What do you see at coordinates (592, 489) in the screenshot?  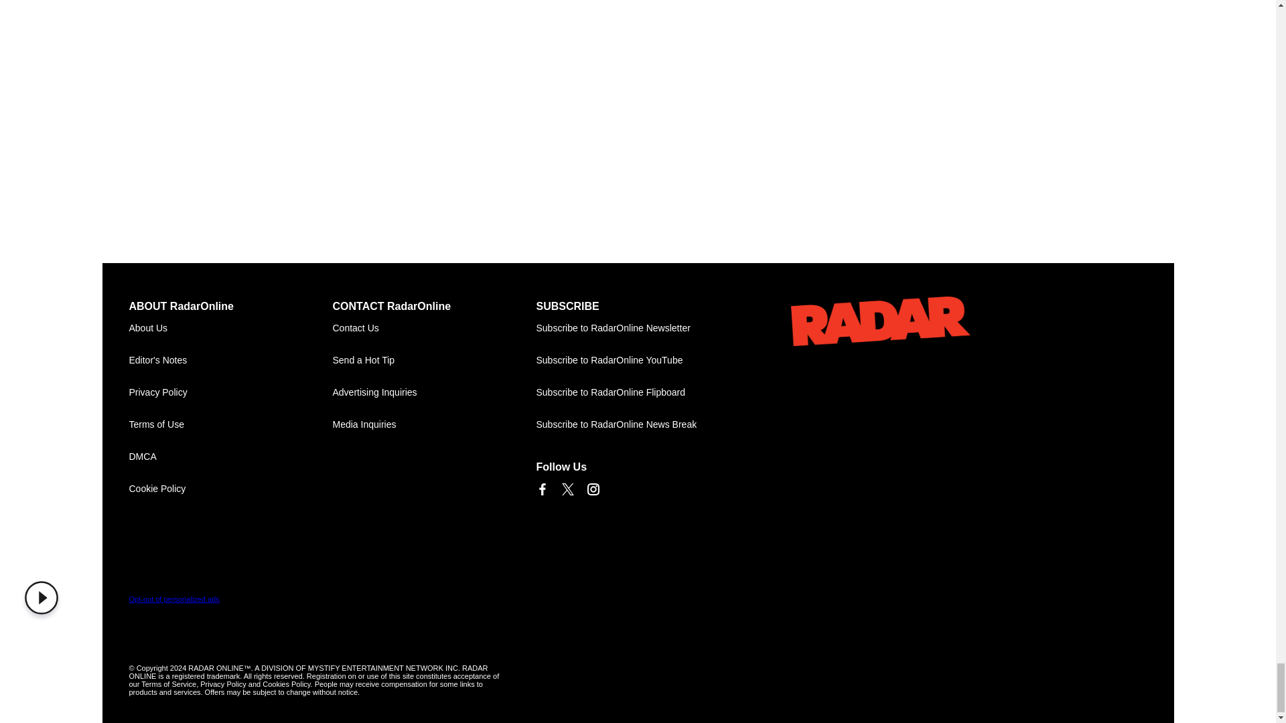 I see `Link to Instagram` at bounding box center [592, 489].